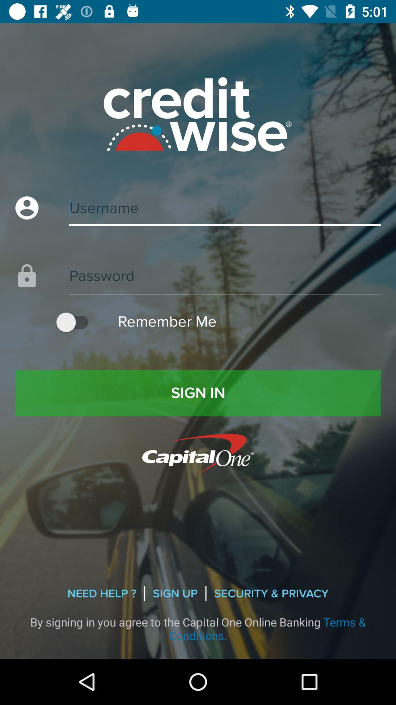 The image size is (396, 705). I want to click on swipe to the by signing in item, so click(198, 629).